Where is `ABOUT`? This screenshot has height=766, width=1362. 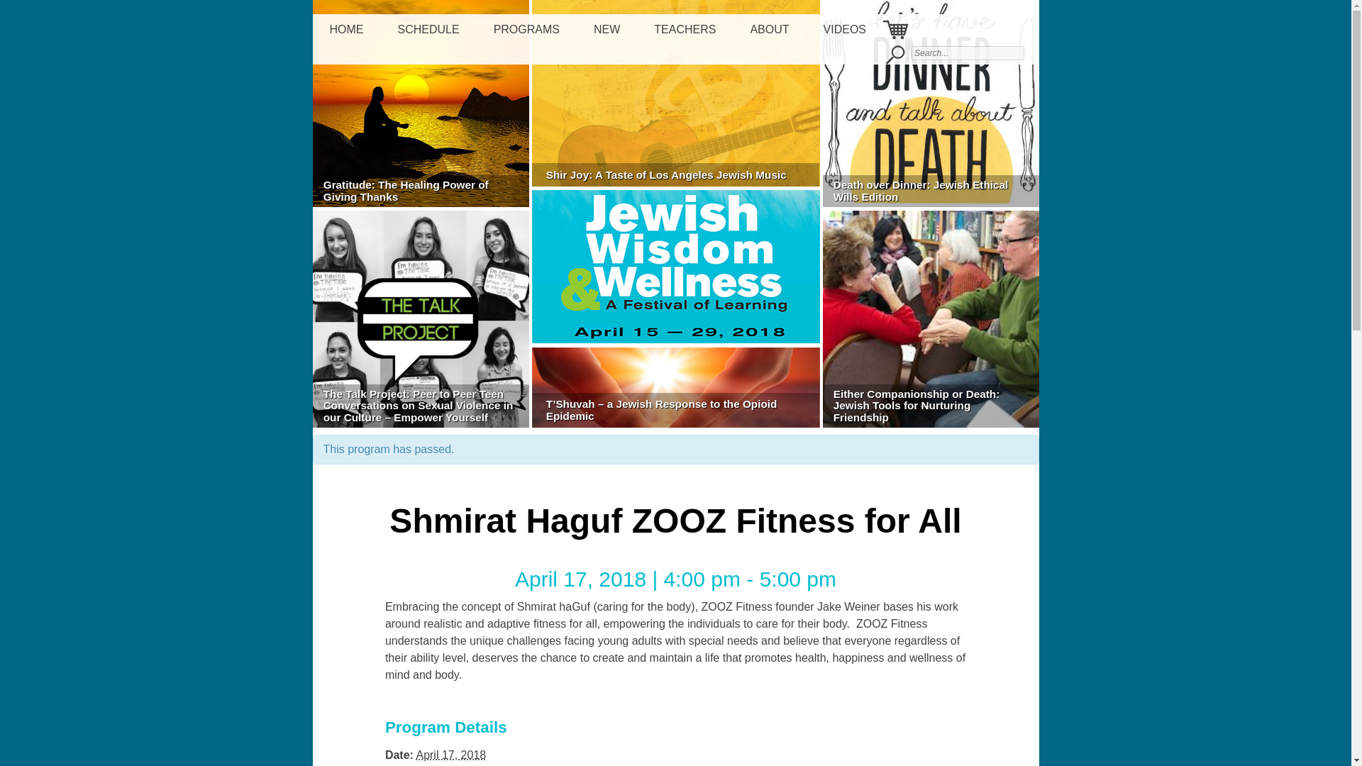
ABOUT is located at coordinates (769, 30).